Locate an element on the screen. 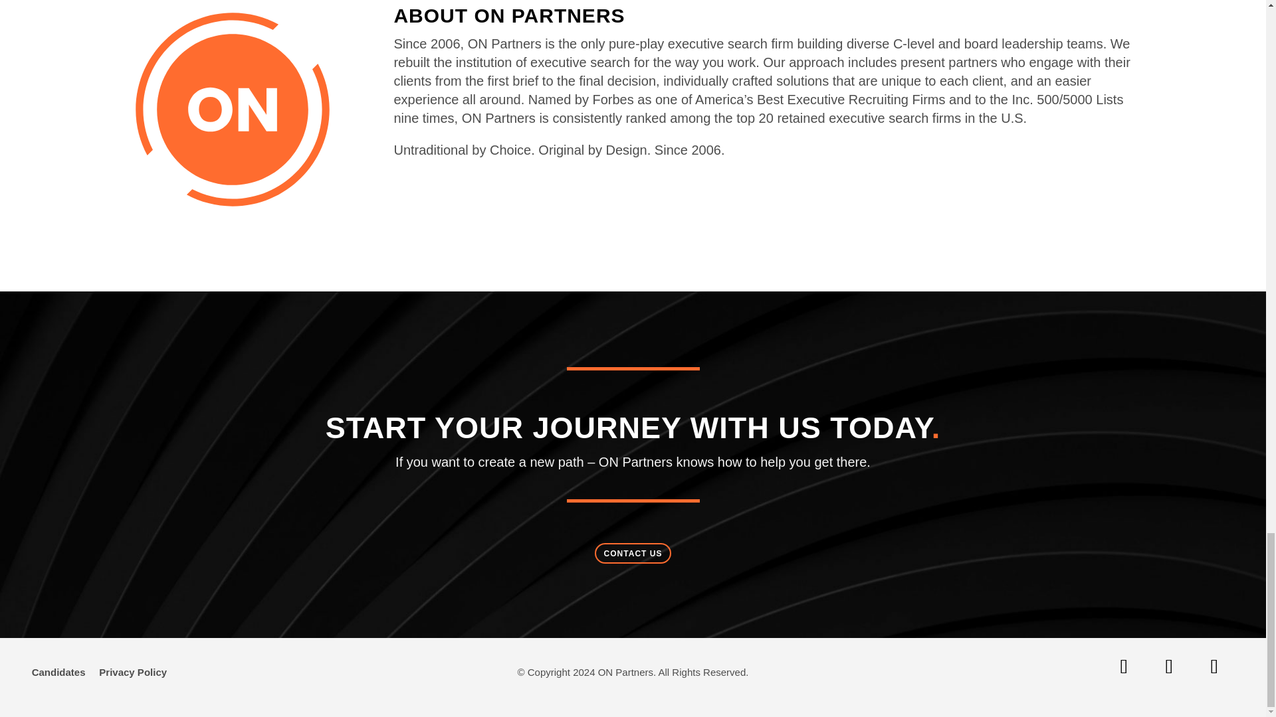  Follow on LinkedIn is located at coordinates (1123, 667).